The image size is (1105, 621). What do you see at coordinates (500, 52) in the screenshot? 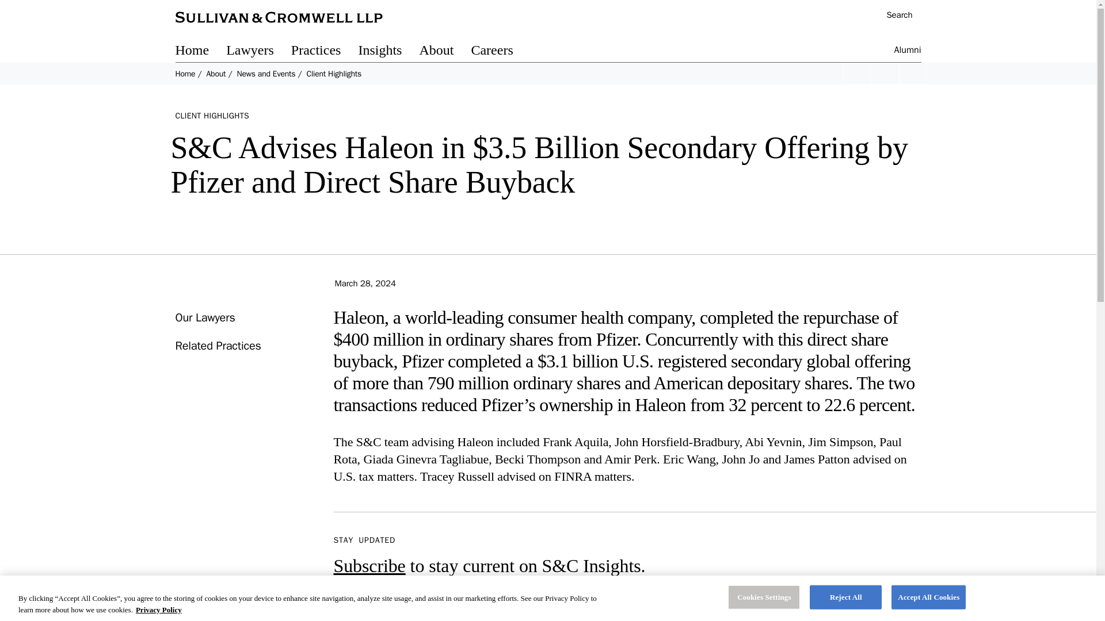
I see `Careers` at bounding box center [500, 52].